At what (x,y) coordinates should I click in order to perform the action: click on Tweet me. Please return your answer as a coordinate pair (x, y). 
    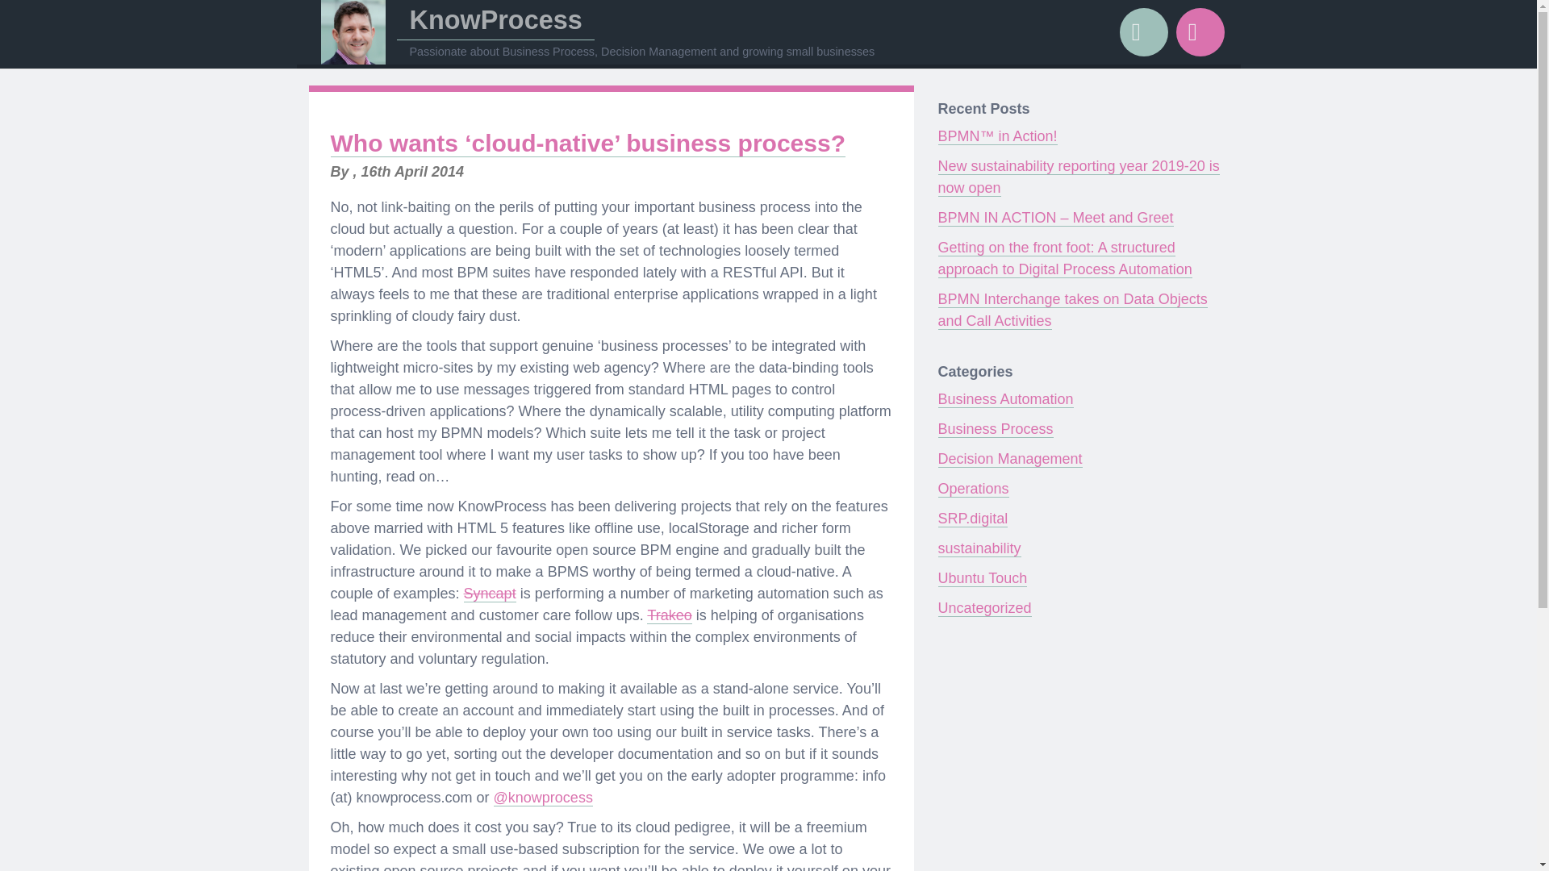
    Looking at the image, I should click on (544, 798).